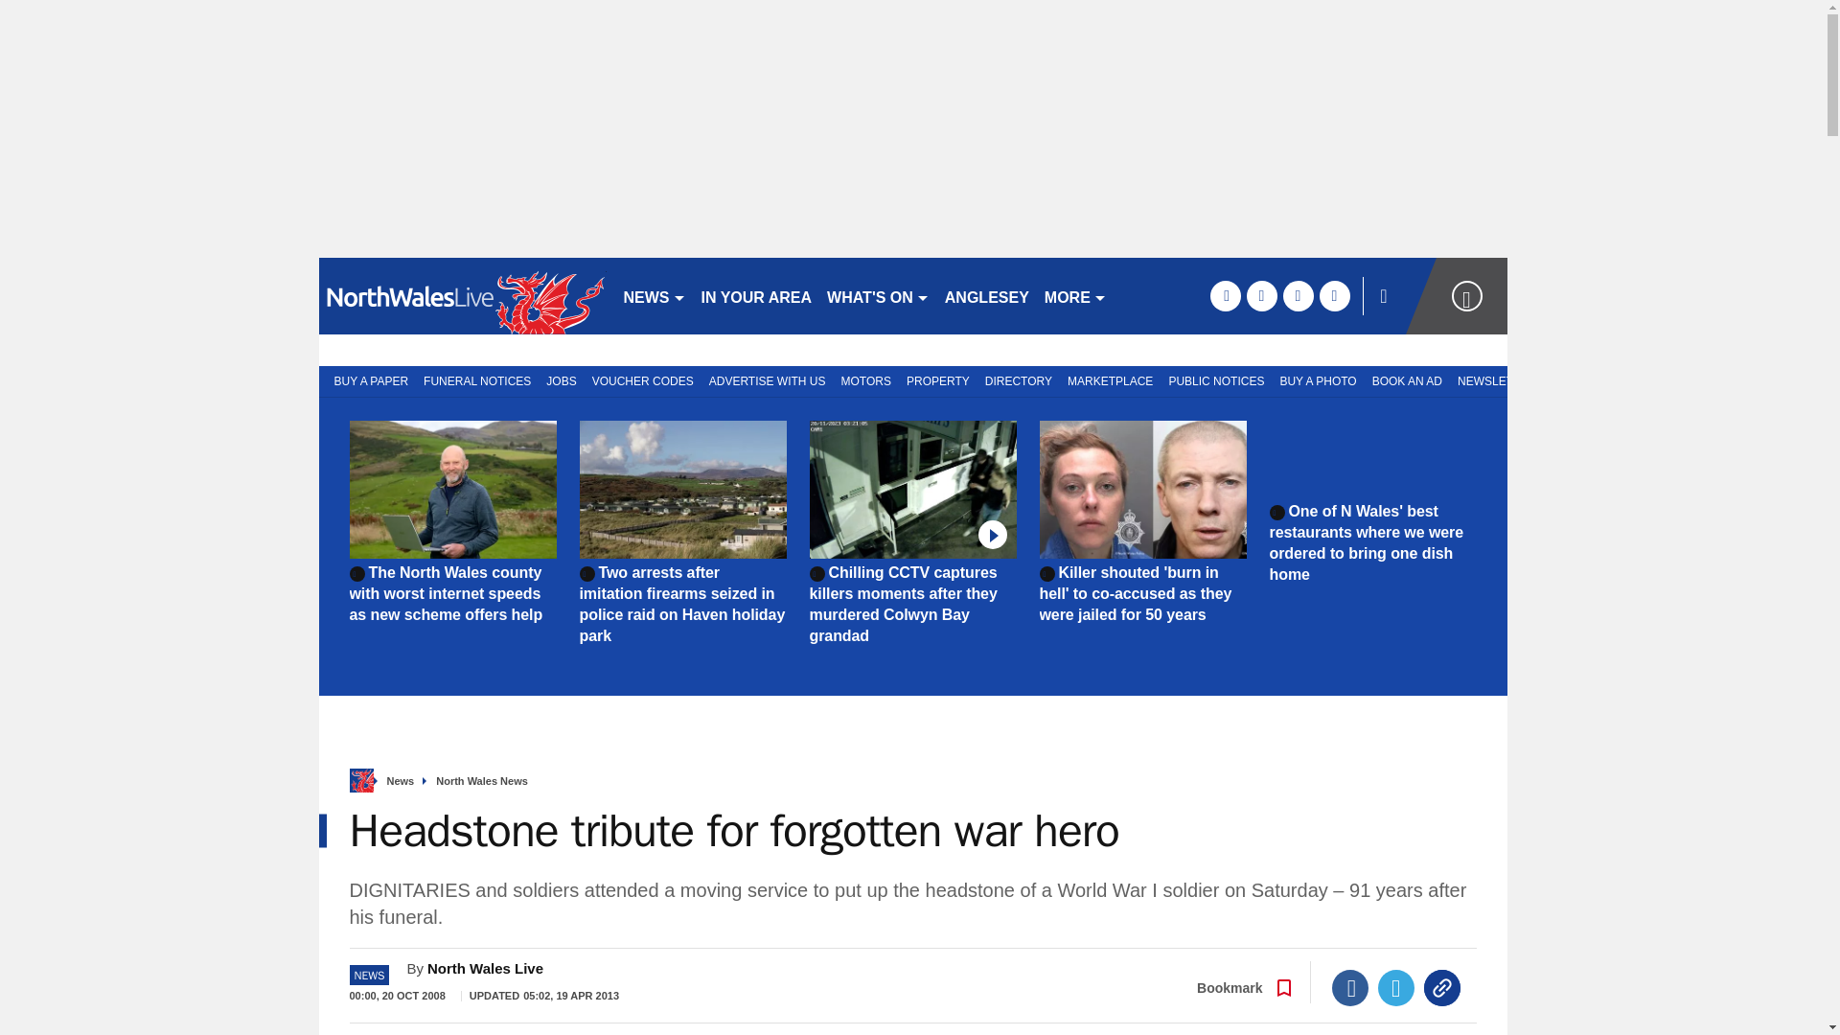  What do you see at coordinates (767, 379) in the screenshot?
I see `ADVERTISE WITH US` at bounding box center [767, 379].